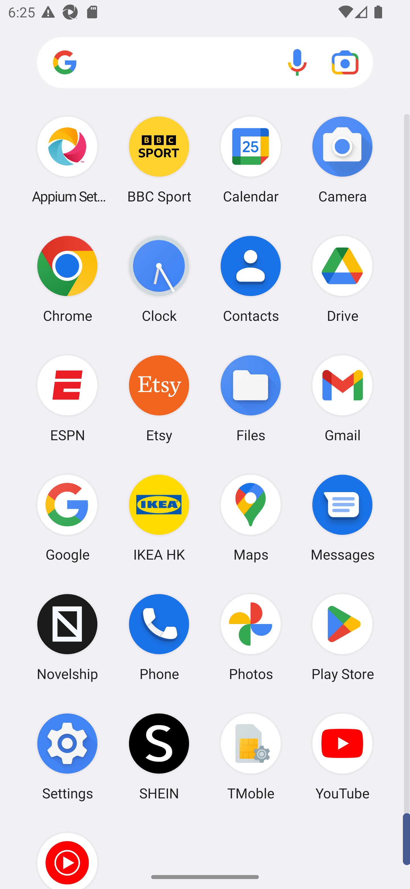 The height and width of the screenshot is (889, 410). I want to click on Play Store, so click(342, 637).